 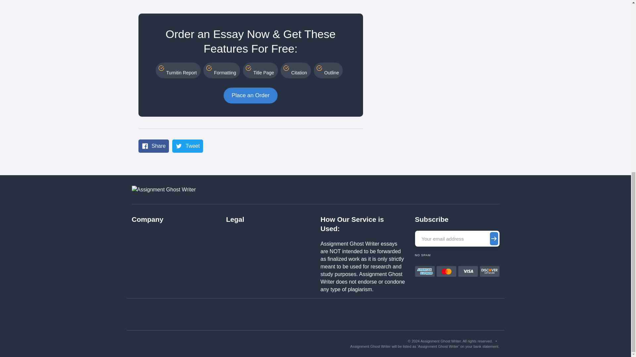 I want to click on Tweet, so click(x=187, y=146).